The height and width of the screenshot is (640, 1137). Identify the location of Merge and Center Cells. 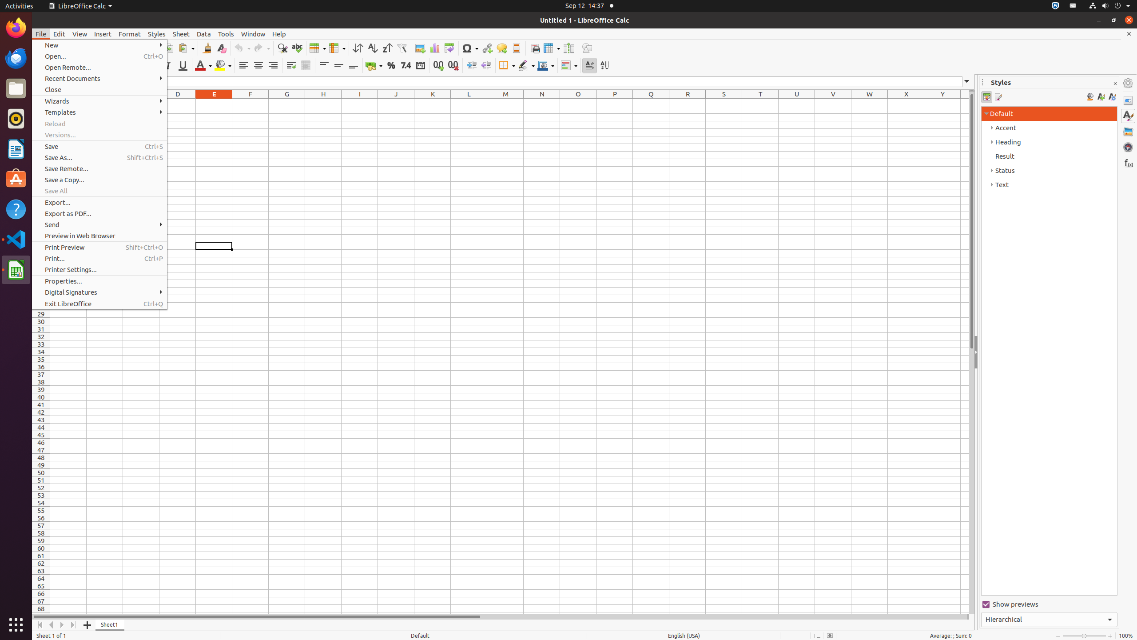
(306, 66).